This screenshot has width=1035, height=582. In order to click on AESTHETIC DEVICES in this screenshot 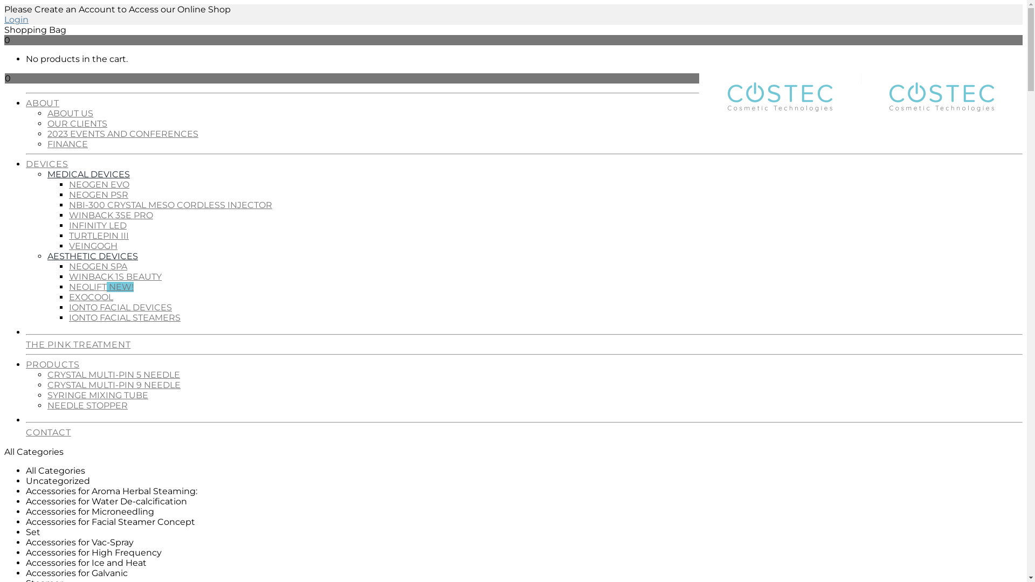, I will do `click(93, 257)`.